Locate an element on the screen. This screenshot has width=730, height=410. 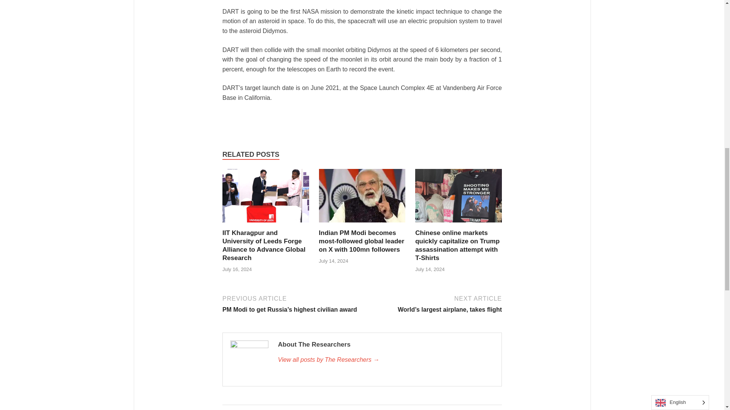
Facebook is located at coordinates (260, 118).